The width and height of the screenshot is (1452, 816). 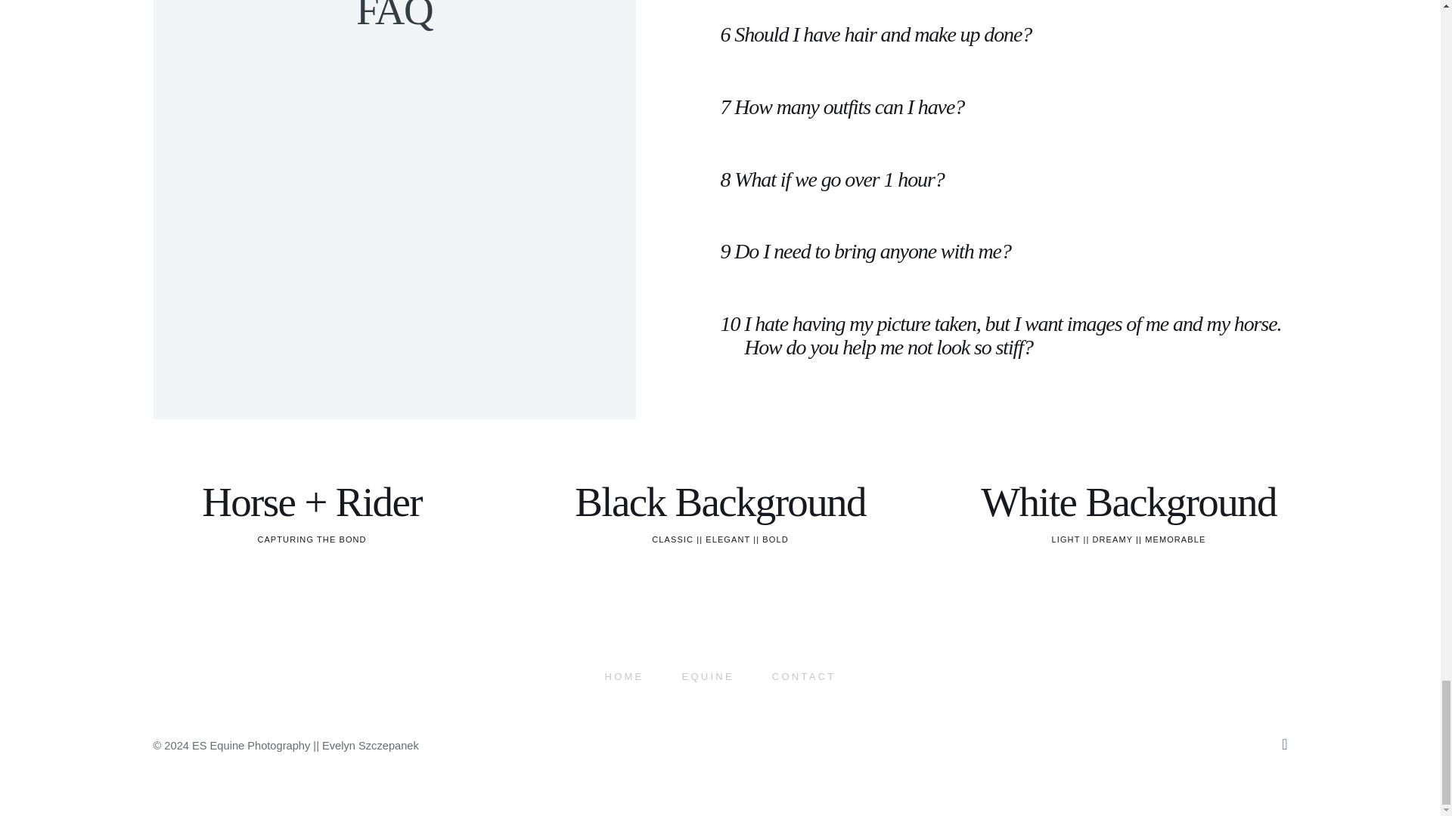 I want to click on HOME, so click(x=625, y=677).